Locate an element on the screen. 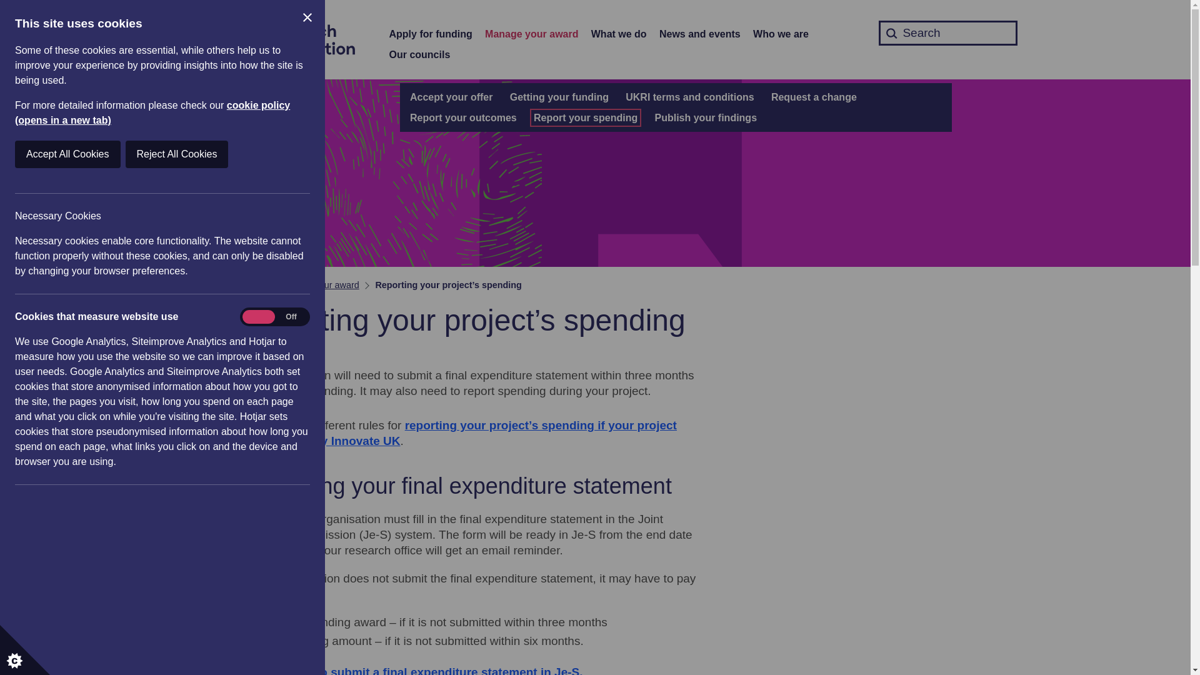 The height and width of the screenshot is (675, 1200). Reject All Cookies is located at coordinates (80, 154).